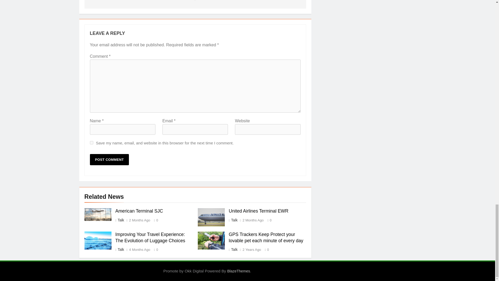  Describe the element at coordinates (91, 143) in the screenshot. I see `yes` at that location.